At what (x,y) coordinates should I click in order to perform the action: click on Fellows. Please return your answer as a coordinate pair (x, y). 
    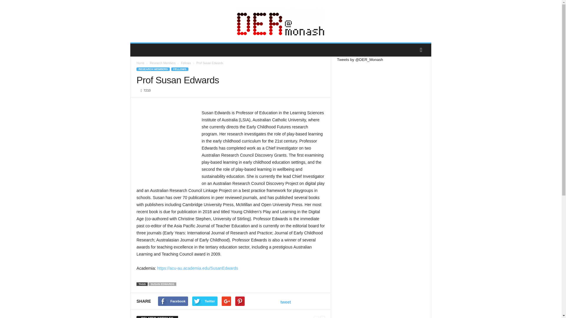
    Looking at the image, I should click on (186, 63).